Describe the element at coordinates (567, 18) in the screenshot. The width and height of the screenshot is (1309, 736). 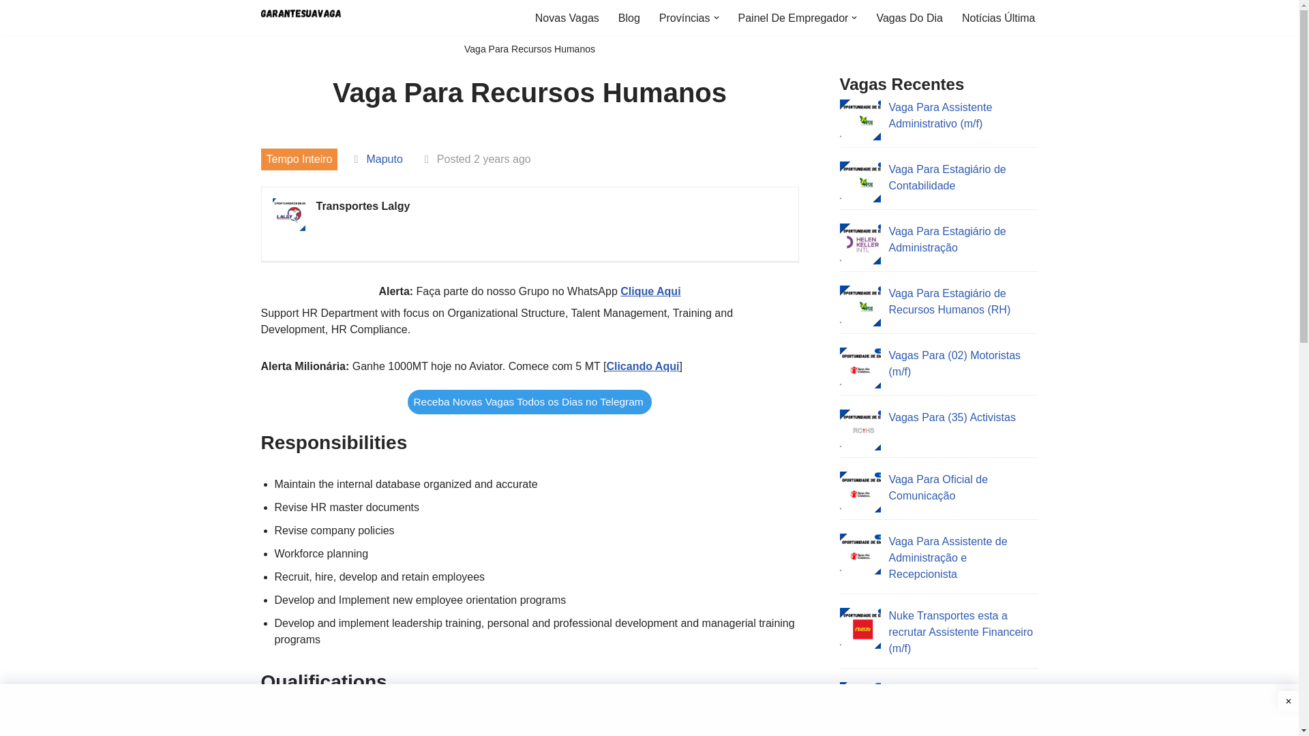
I see `Novas Vagas` at that location.